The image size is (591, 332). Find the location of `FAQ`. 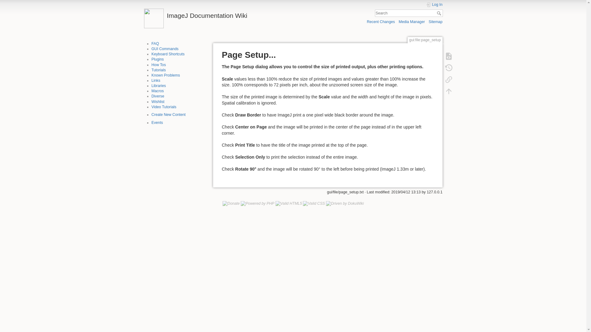

FAQ is located at coordinates (155, 44).